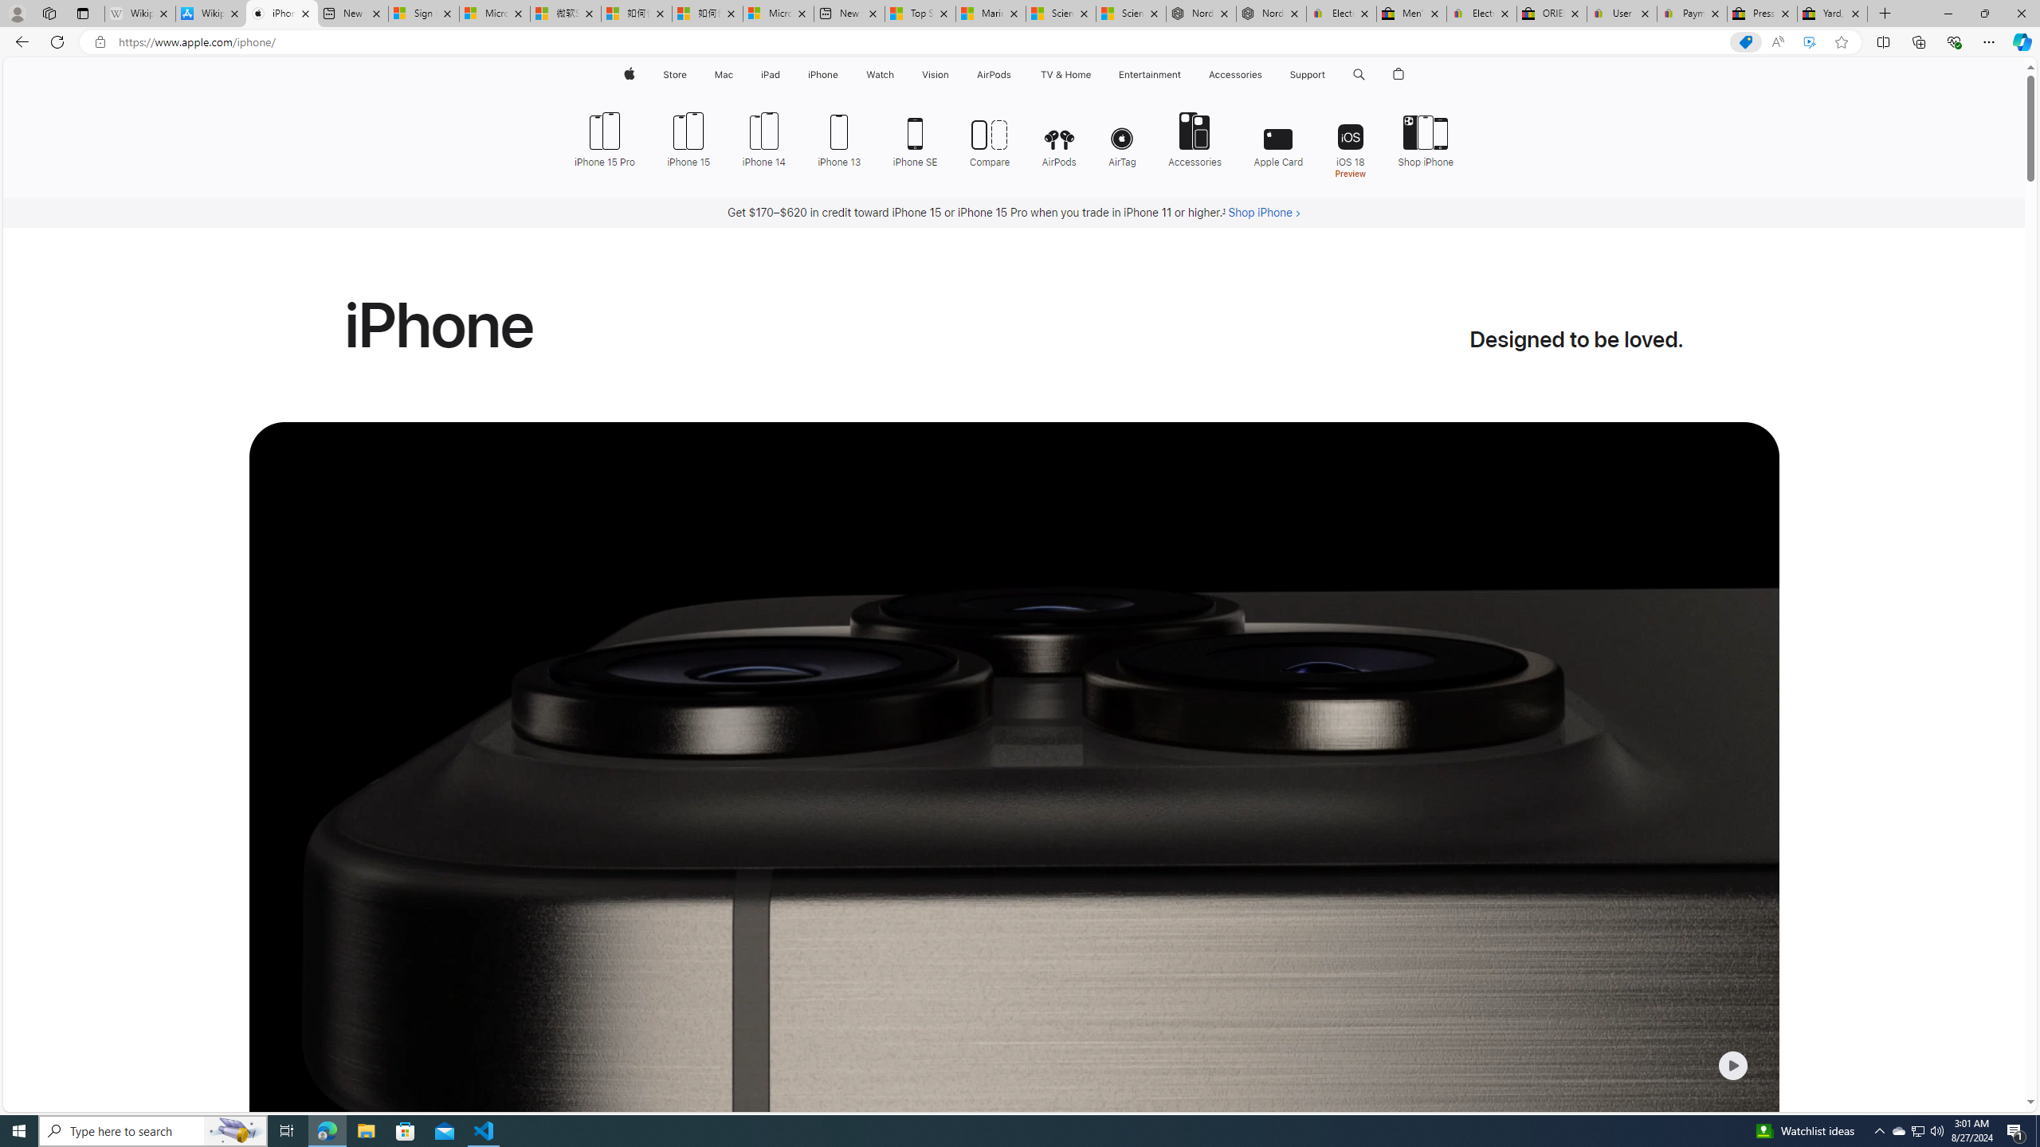  I want to click on AirPods menu, so click(1015, 75).